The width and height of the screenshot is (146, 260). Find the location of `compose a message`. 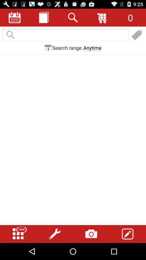

compose a message is located at coordinates (128, 234).